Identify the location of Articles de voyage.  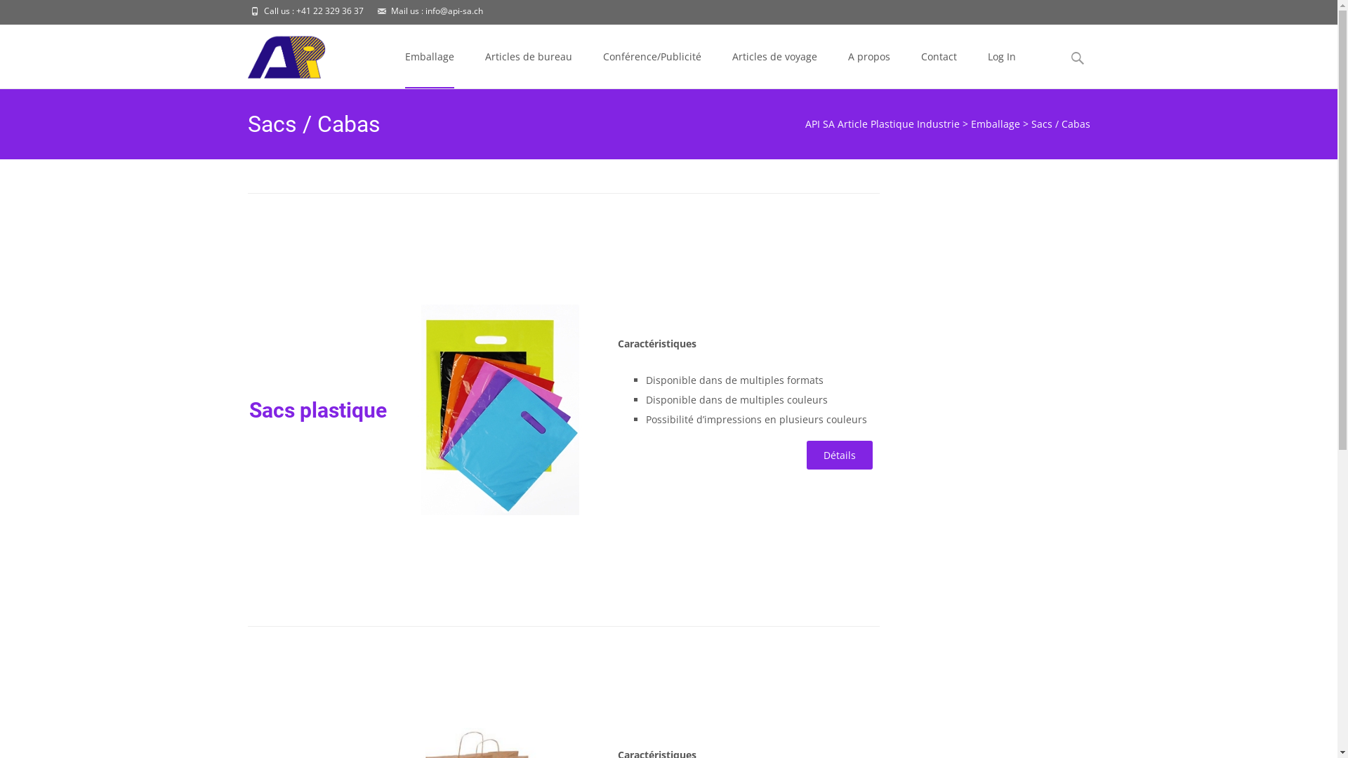
(774, 57).